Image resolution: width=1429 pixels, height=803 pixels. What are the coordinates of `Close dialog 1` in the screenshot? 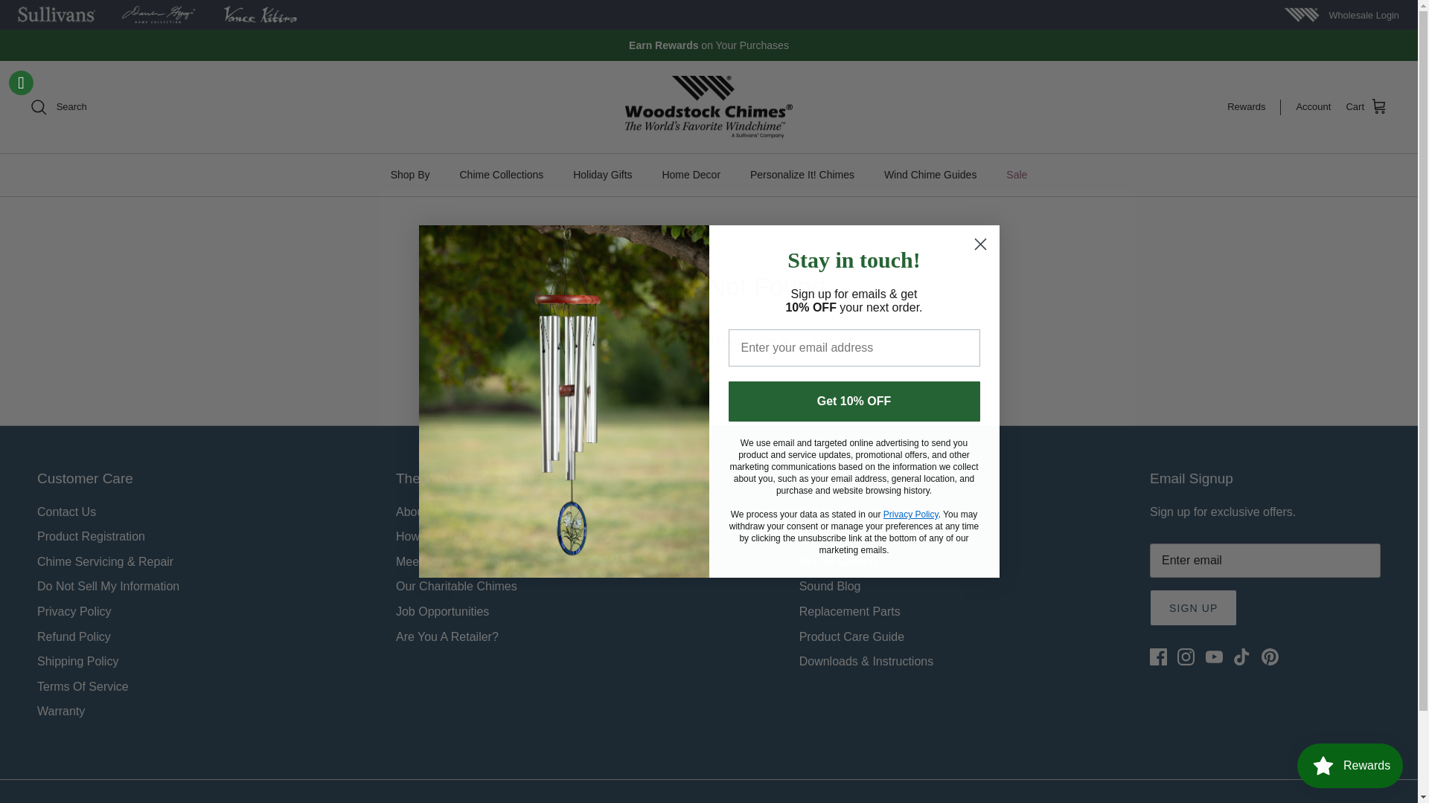 It's located at (979, 244).